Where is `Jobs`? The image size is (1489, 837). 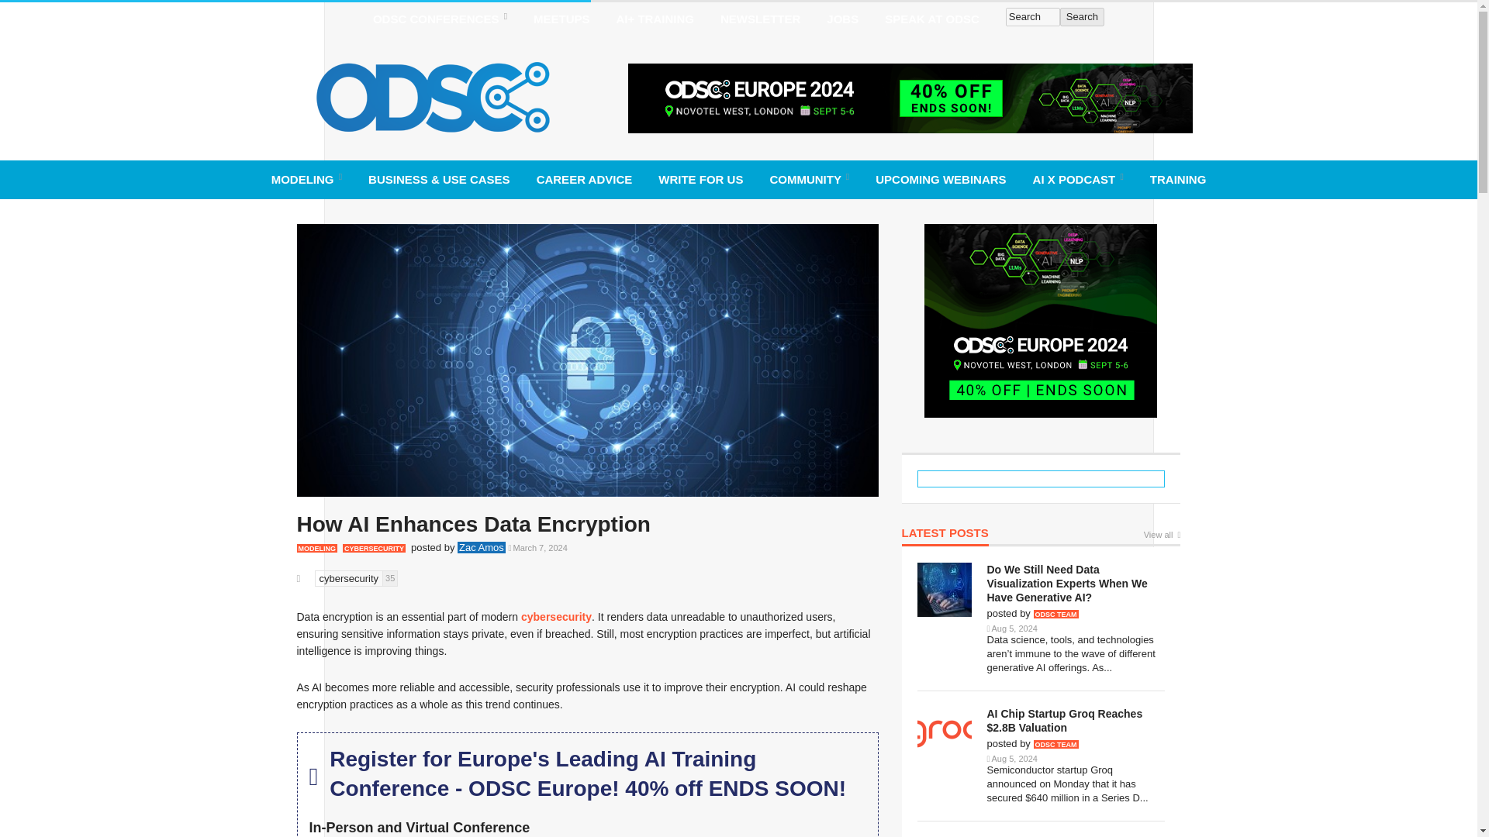
Jobs is located at coordinates (842, 19).